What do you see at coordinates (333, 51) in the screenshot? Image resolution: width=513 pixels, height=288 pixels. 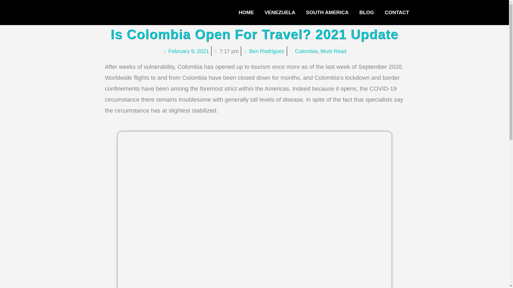 I see `Must Read` at bounding box center [333, 51].